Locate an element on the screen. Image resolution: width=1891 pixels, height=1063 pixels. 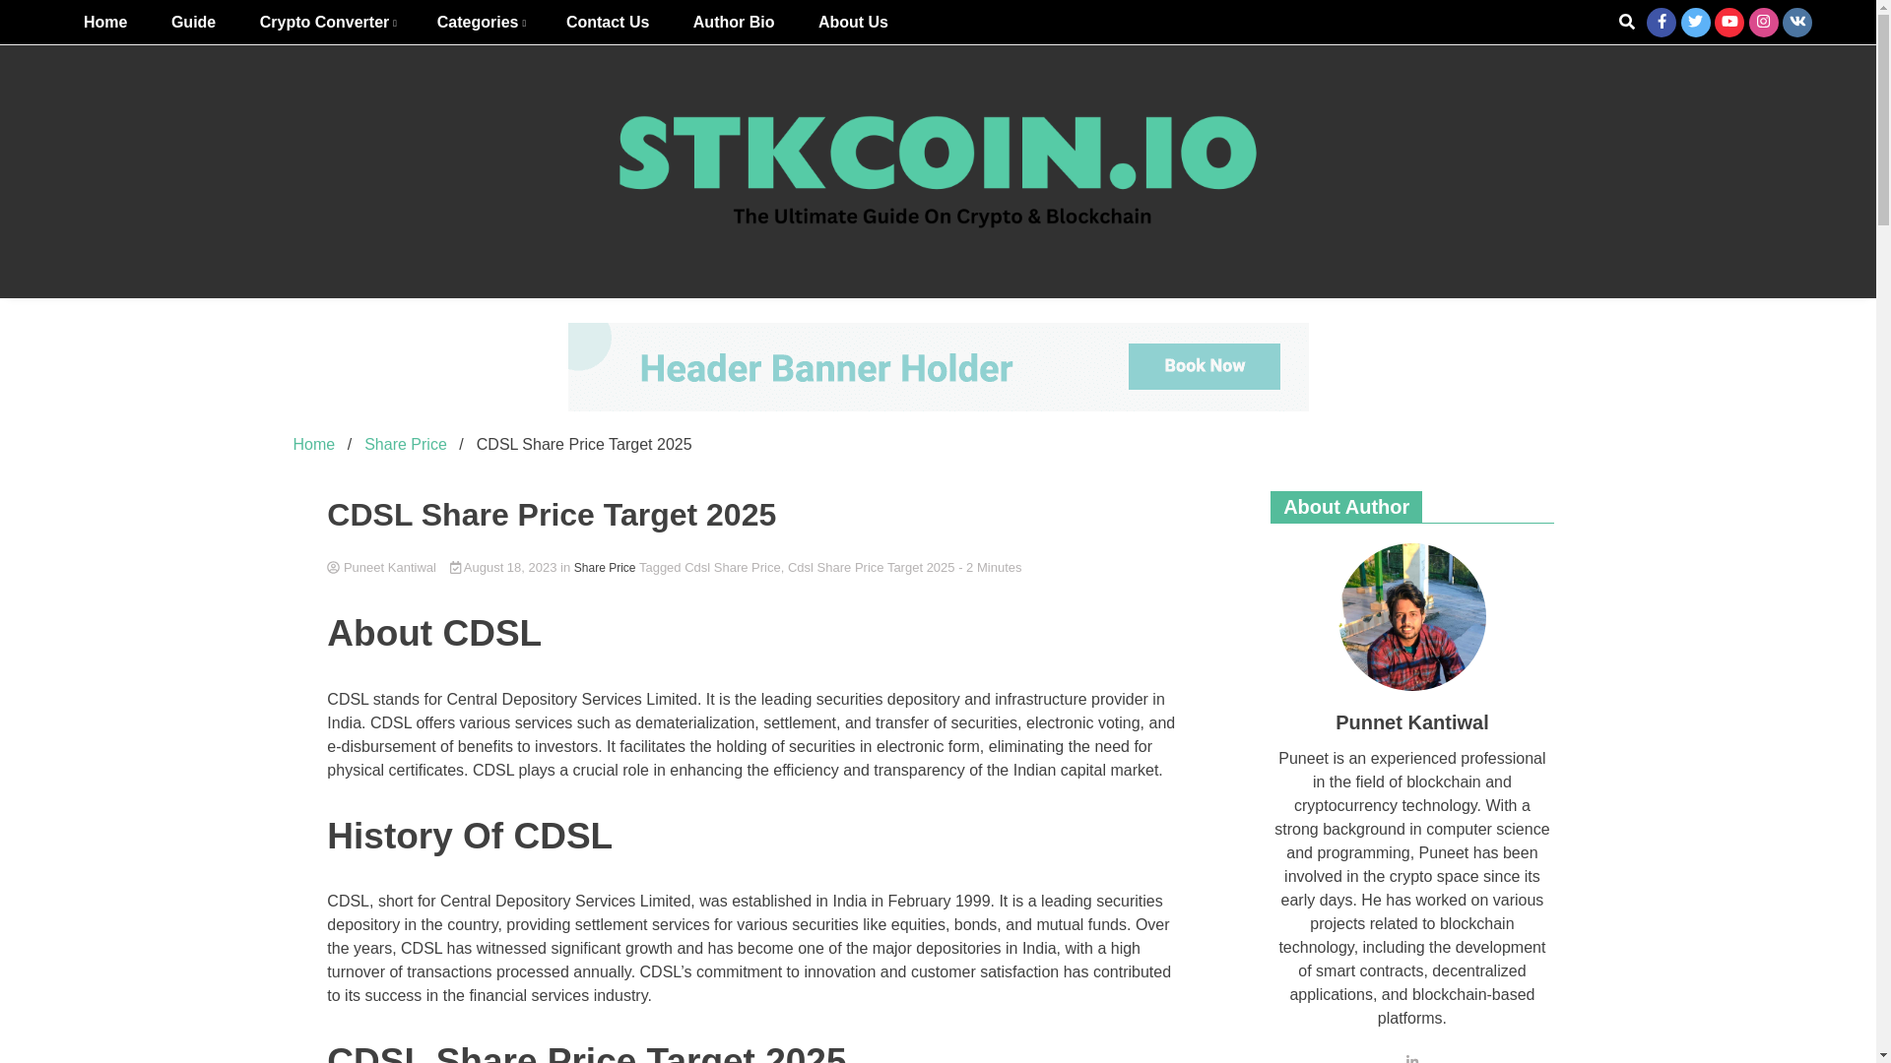
Punnet Kantiwal  is located at coordinates (1412, 616).